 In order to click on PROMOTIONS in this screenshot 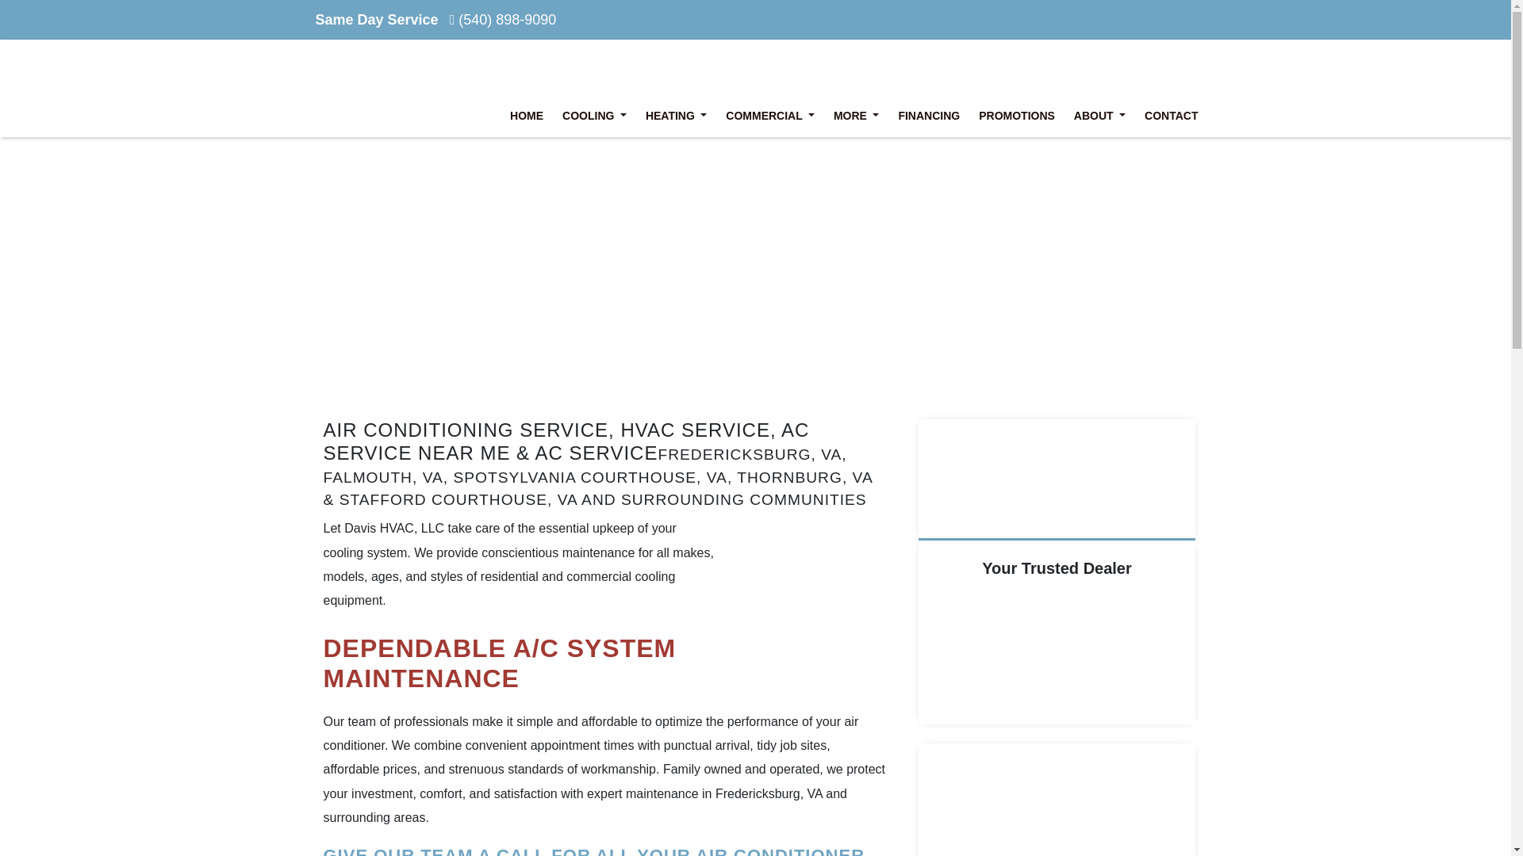, I will do `click(1017, 116)`.